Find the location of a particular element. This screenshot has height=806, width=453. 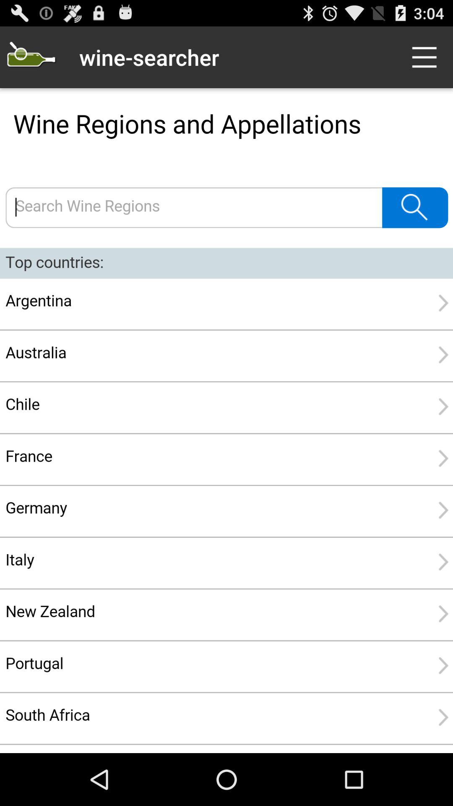

search wine regions is located at coordinates (226, 421).